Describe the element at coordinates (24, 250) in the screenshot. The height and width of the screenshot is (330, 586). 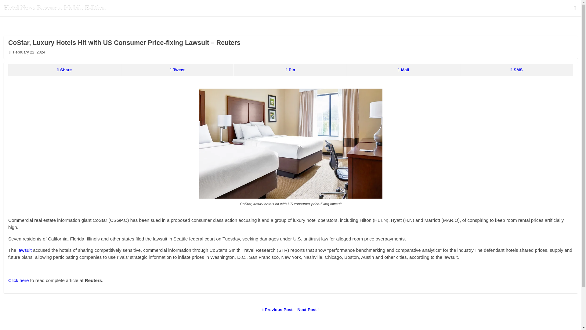
I see `lawsuit` at that location.